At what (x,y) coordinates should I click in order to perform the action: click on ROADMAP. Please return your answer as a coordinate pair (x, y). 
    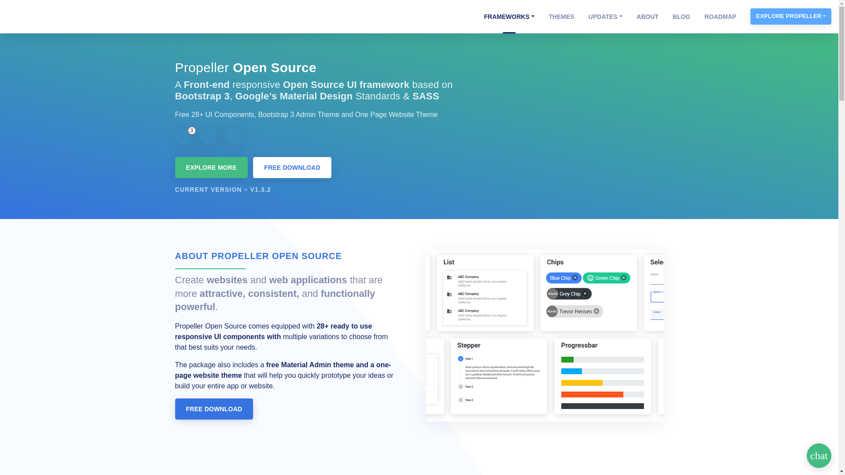
    Looking at the image, I should click on (720, 17).